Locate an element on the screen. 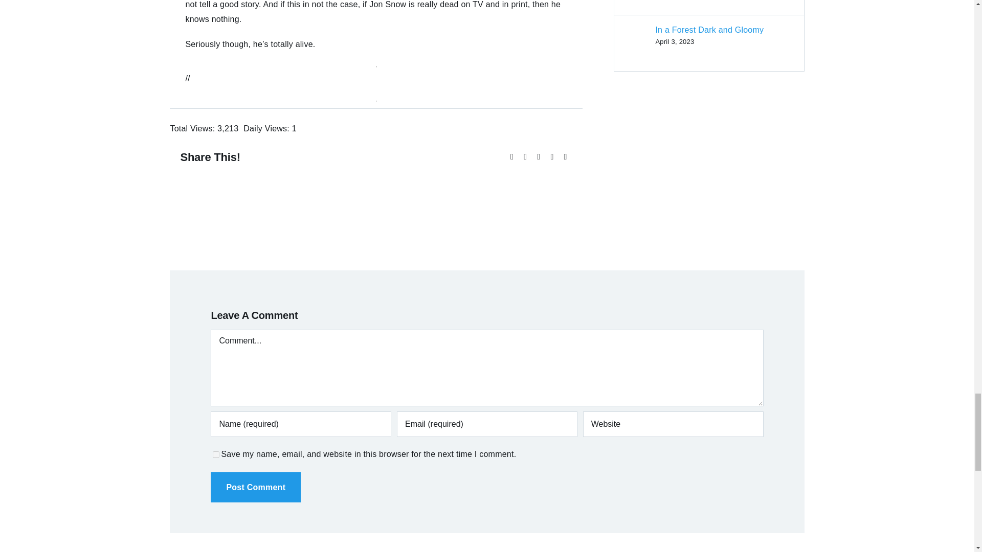 The height and width of the screenshot is (552, 982). LinkedIn is located at coordinates (551, 156).